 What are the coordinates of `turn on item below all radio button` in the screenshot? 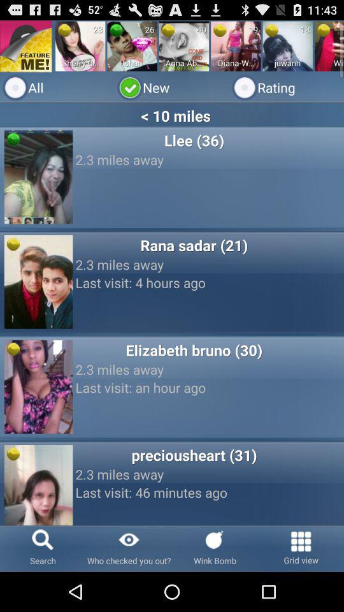 It's located at (172, 115).